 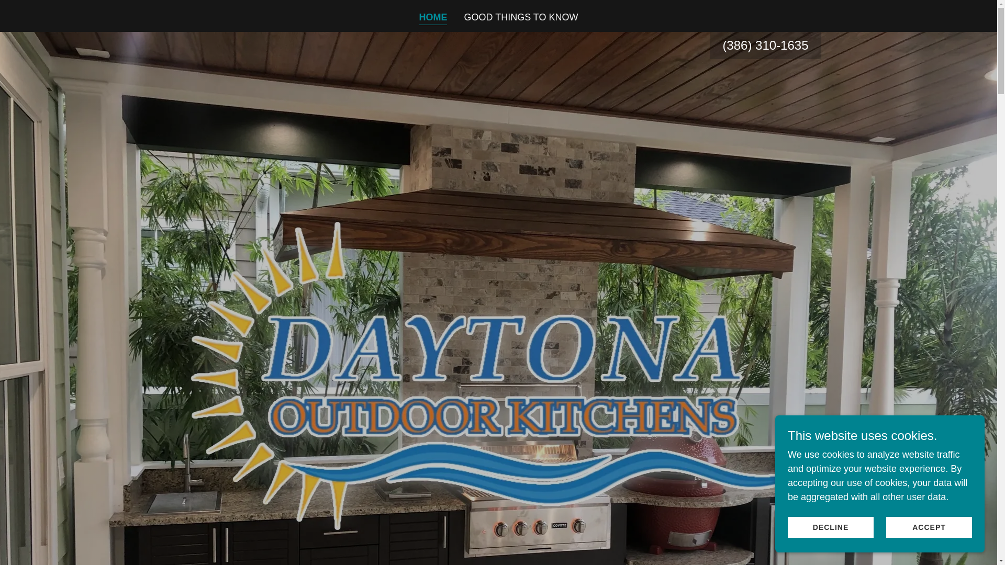 What do you see at coordinates (830, 527) in the screenshot?
I see `DECLINE` at bounding box center [830, 527].